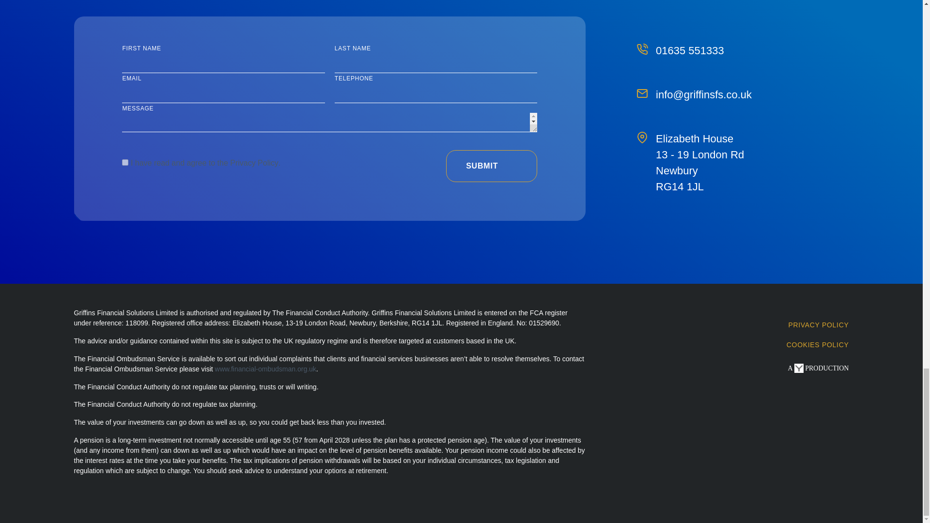  What do you see at coordinates (125, 163) in the screenshot?
I see `1` at bounding box center [125, 163].